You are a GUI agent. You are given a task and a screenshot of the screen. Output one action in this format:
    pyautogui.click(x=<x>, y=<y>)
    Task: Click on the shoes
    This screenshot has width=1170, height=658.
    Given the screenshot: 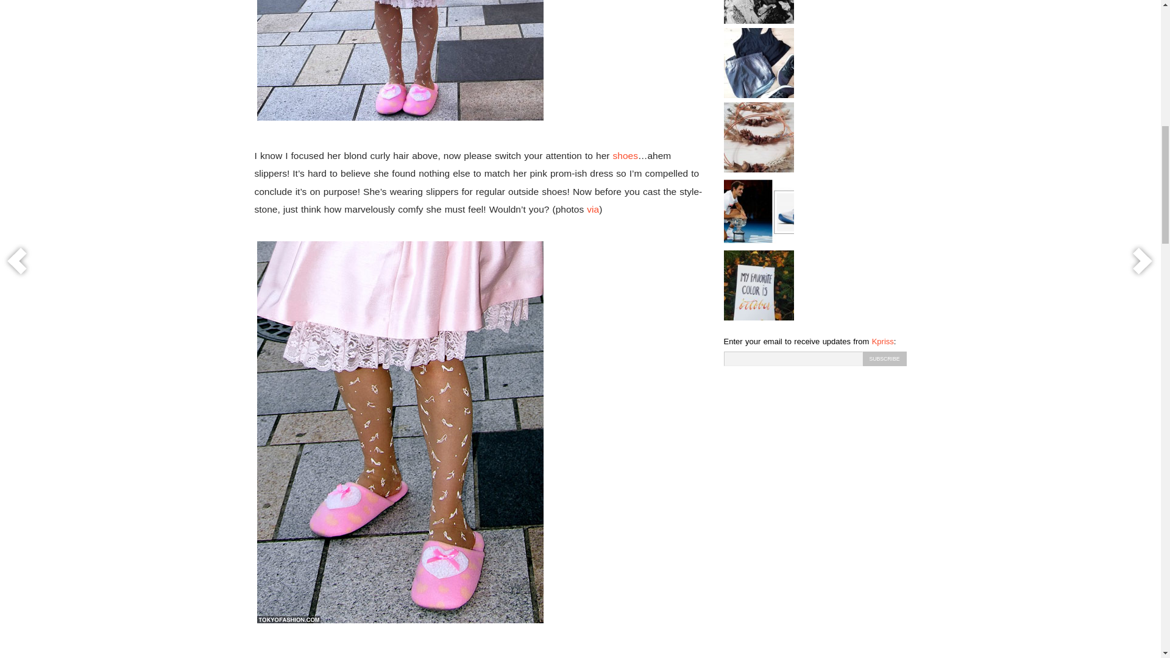 What is the action you would take?
    pyautogui.click(x=625, y=155)
    